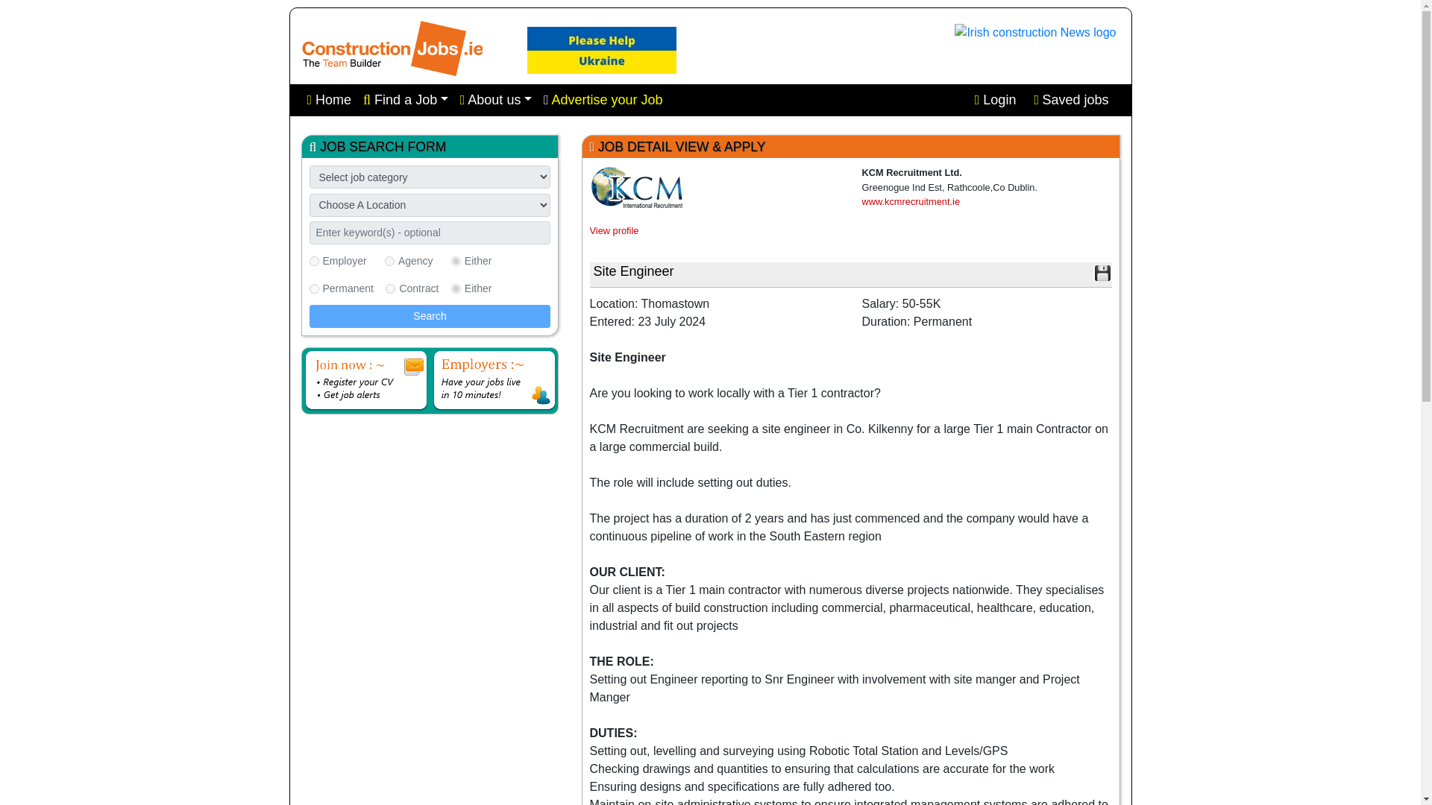 The width and height of the screenshot is (1432, 805). Describe the element at coordinates (911, 201) in the screenshot. I see `www.kcmrecruitment.ie` at that location.